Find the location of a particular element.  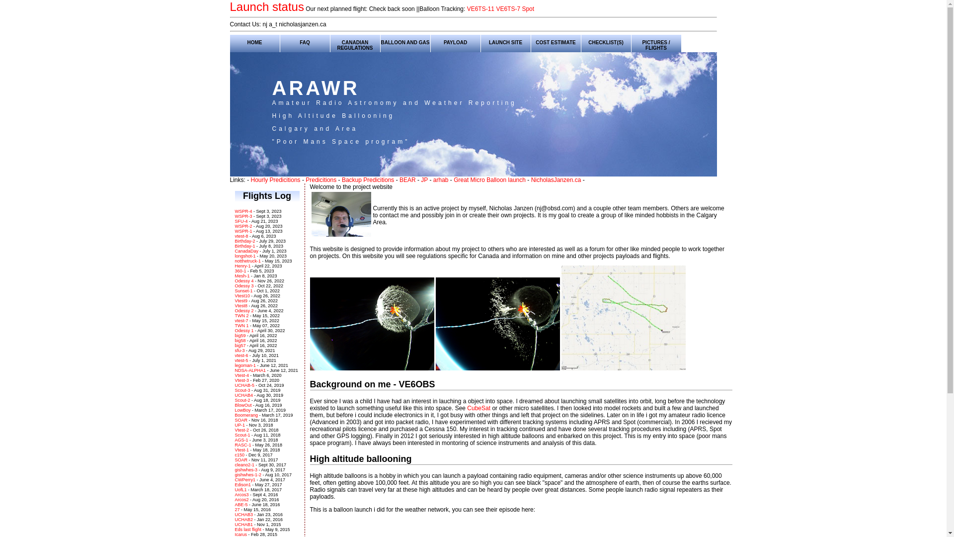

SOAR is located at coordinates (241, 460).